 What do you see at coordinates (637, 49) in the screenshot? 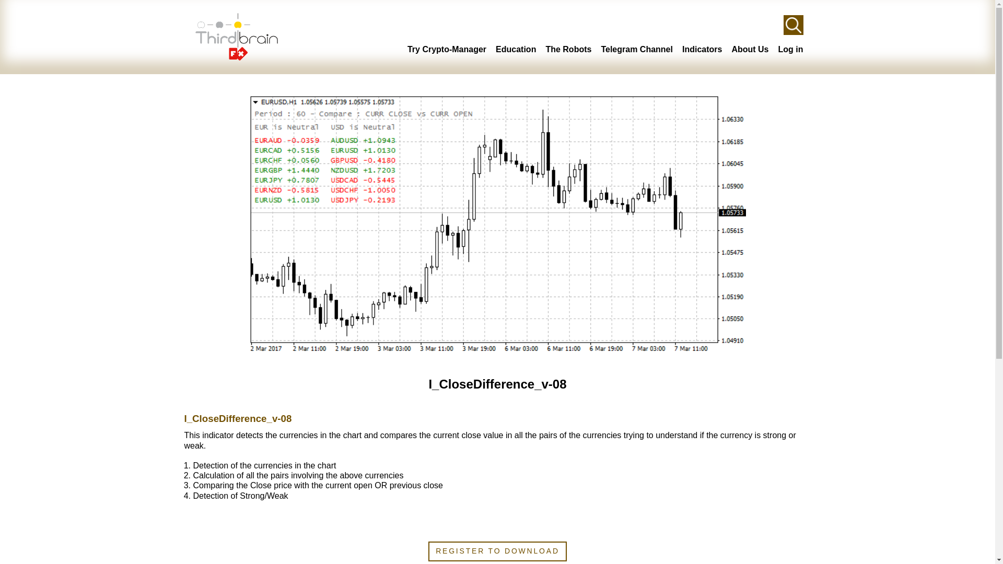
I see `Telegram Channel` at bounding box center [637, 49].